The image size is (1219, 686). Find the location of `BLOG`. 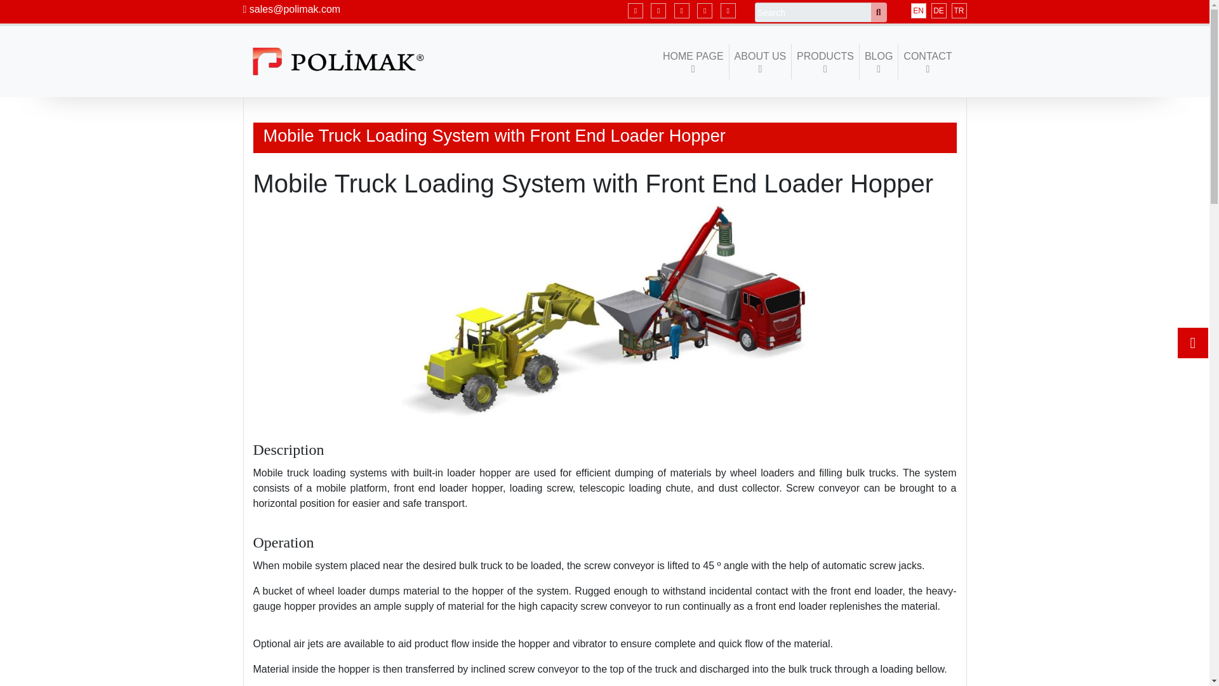

BLOG is located at coordinates (879, 62).